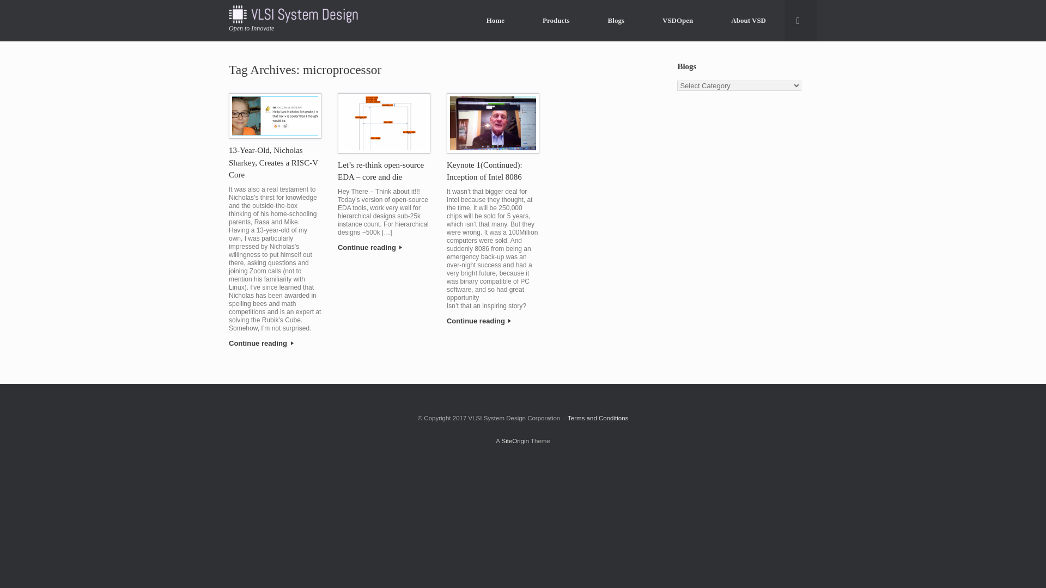 The width and height of the screenshot is (1046, 588). I want to click on 13-Year-Old, Nicholas Sharkey, Creates a RISC-V Core, so click(273, 162).